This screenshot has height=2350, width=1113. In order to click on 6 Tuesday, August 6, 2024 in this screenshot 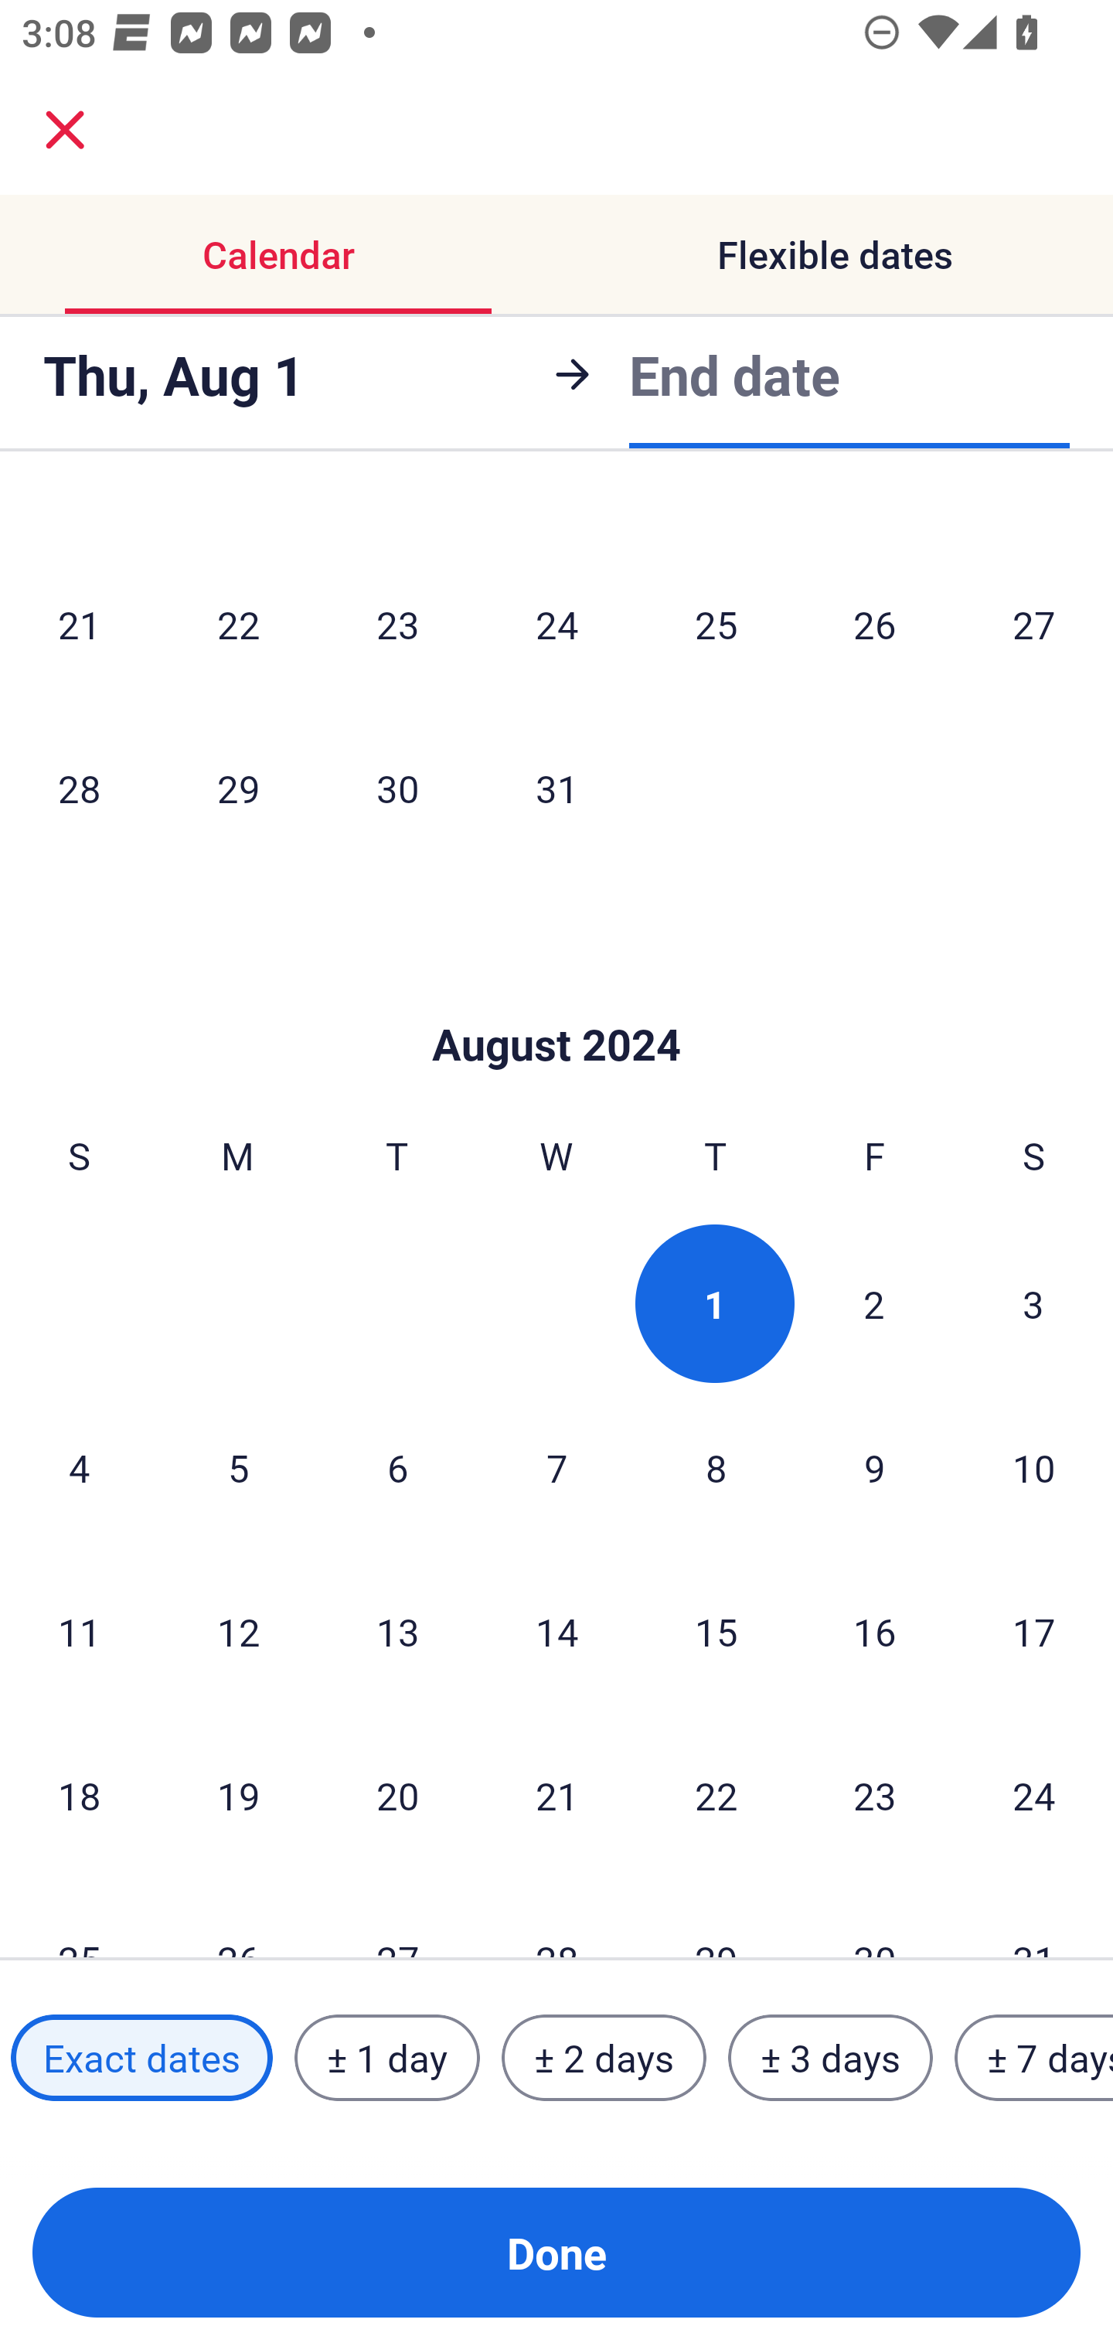, I will do `click(397, 1467)`.